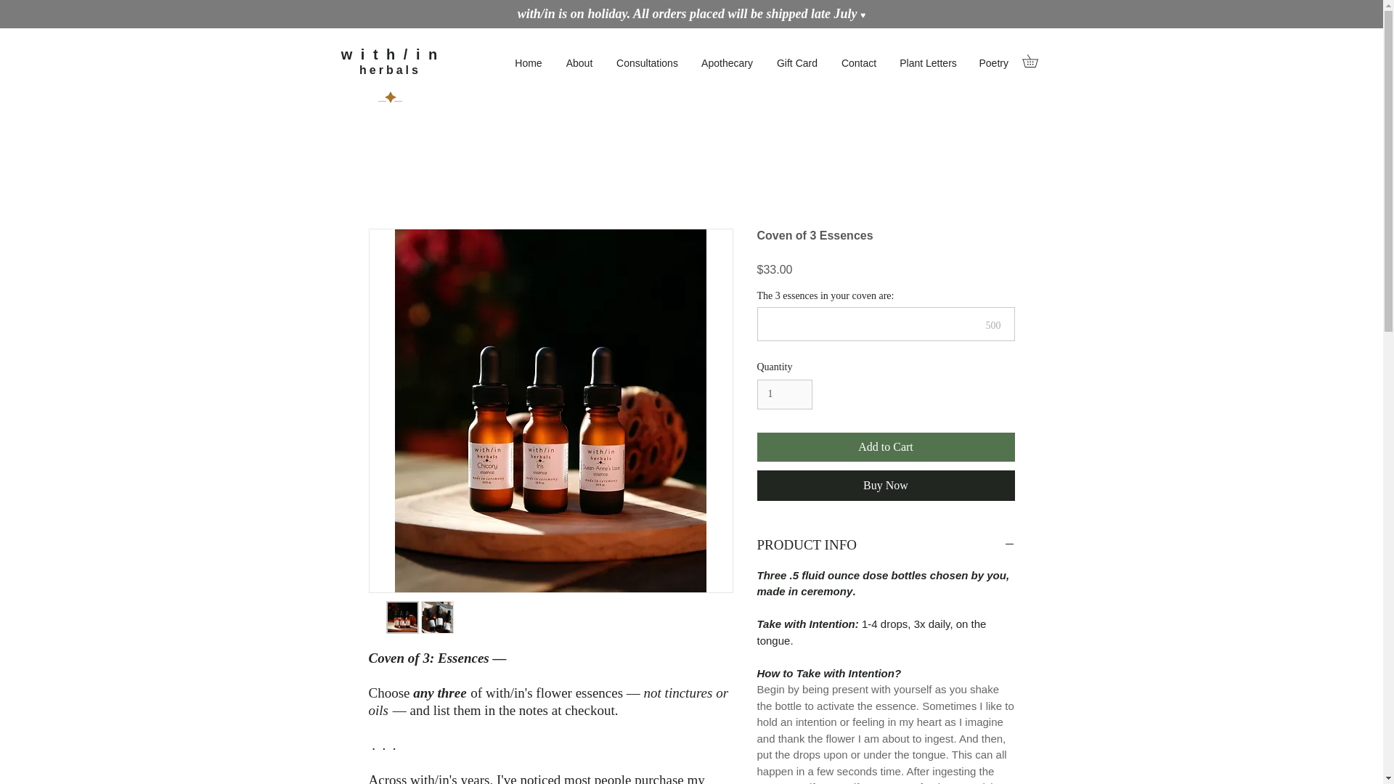 The width and height of the screenshot is (1394, 784). What do you see at coordinates (797, 62) in the screenshot?
I see `Gift Card` at bounding box center [797, 62].